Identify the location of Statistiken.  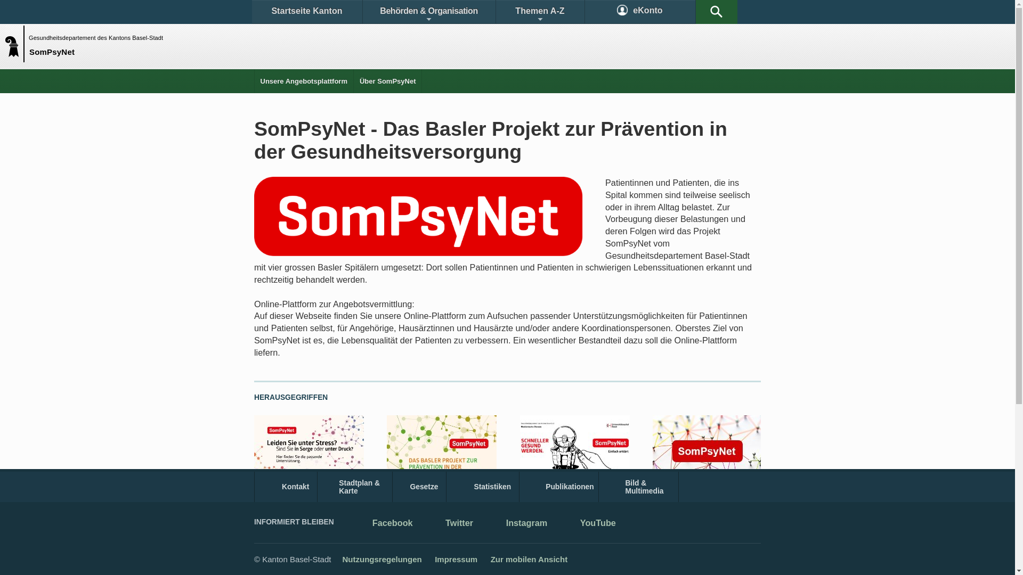
(483, 487).